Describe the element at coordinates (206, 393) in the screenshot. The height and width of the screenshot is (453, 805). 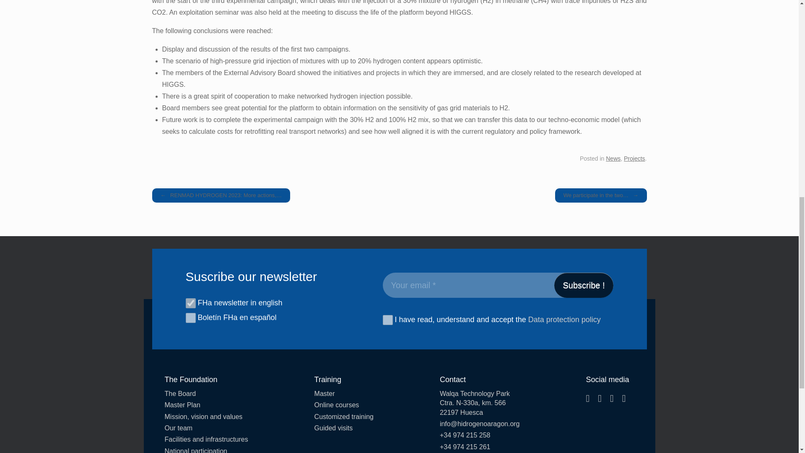
I see `The Board` at that location.